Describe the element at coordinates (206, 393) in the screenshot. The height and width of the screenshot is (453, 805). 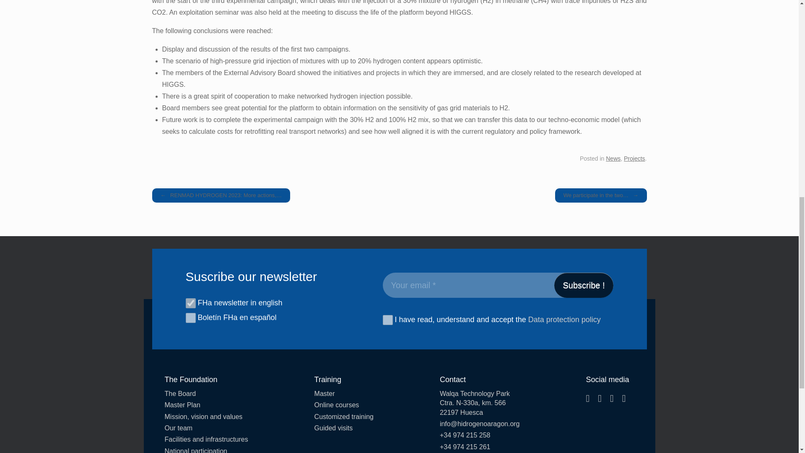
I see `The Board` at that location.